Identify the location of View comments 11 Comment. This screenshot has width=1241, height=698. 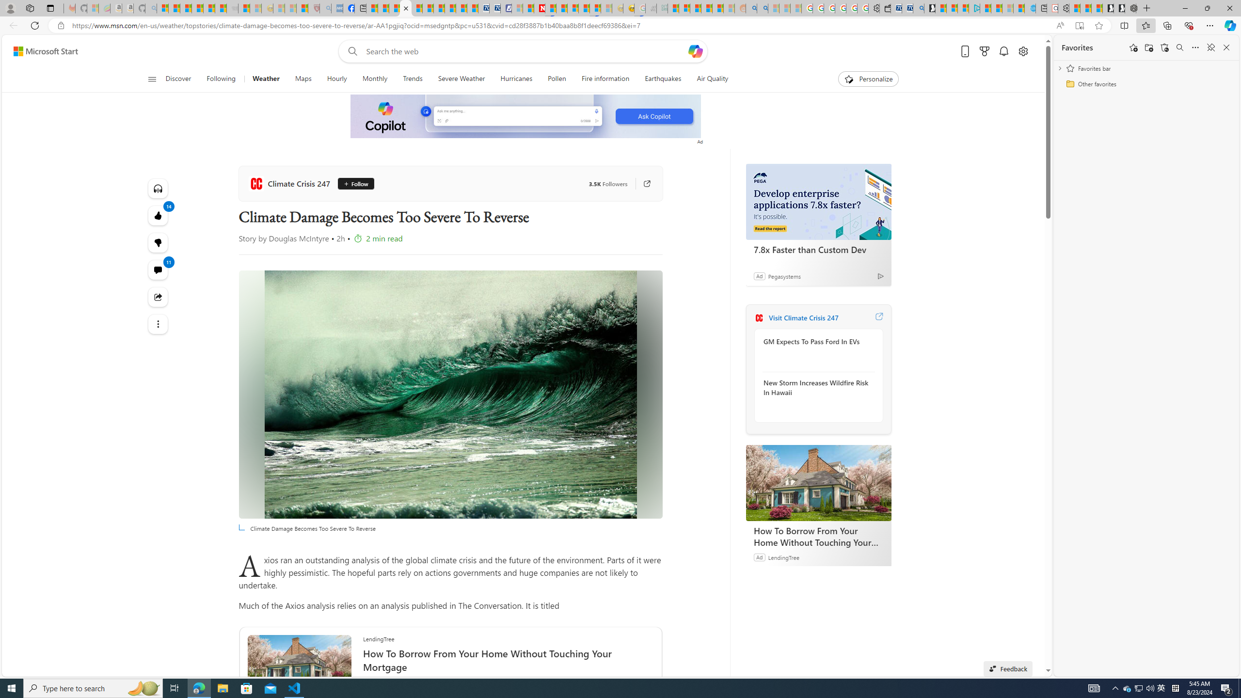
(157, 270).